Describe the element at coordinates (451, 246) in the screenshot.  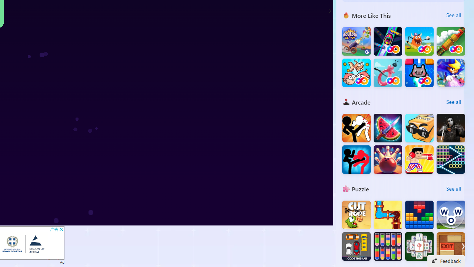
I see `EXIT : unblock red wood block` at that location.